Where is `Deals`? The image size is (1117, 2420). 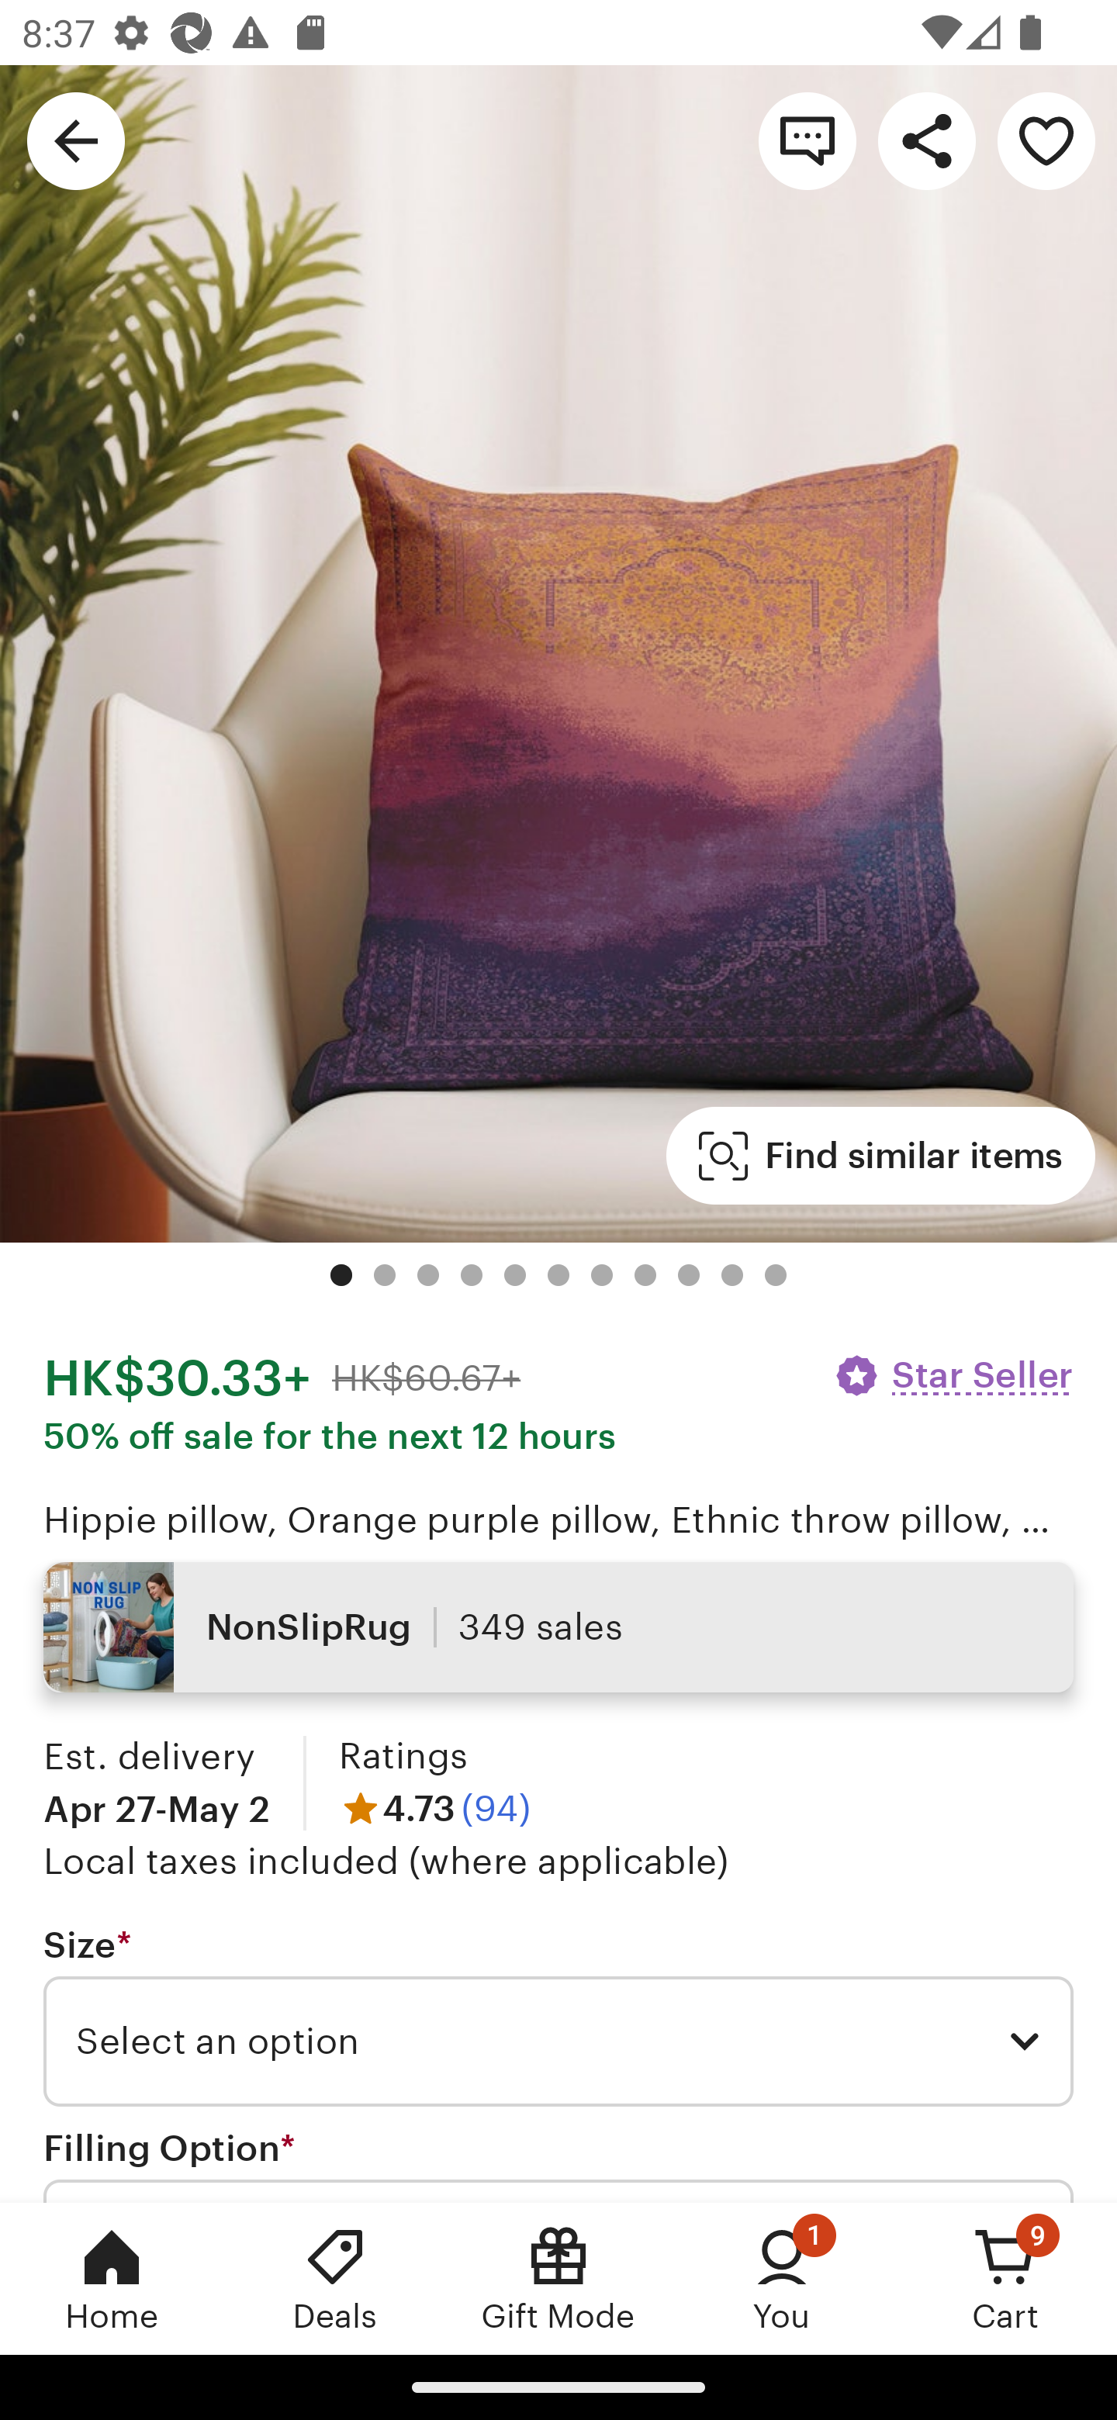
Deals is located at coordinates (335, 2278).